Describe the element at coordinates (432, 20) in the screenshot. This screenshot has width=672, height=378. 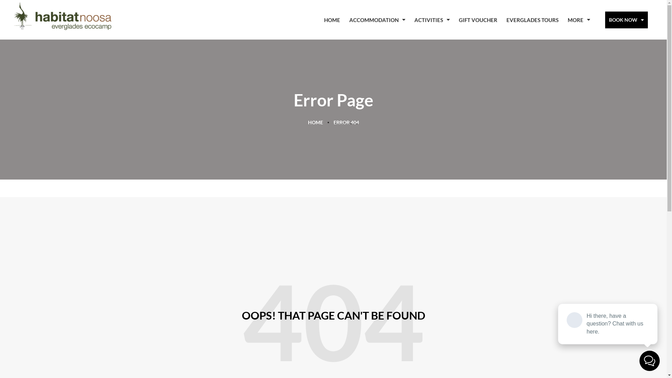
I see `ACTIVITIES` at that location.